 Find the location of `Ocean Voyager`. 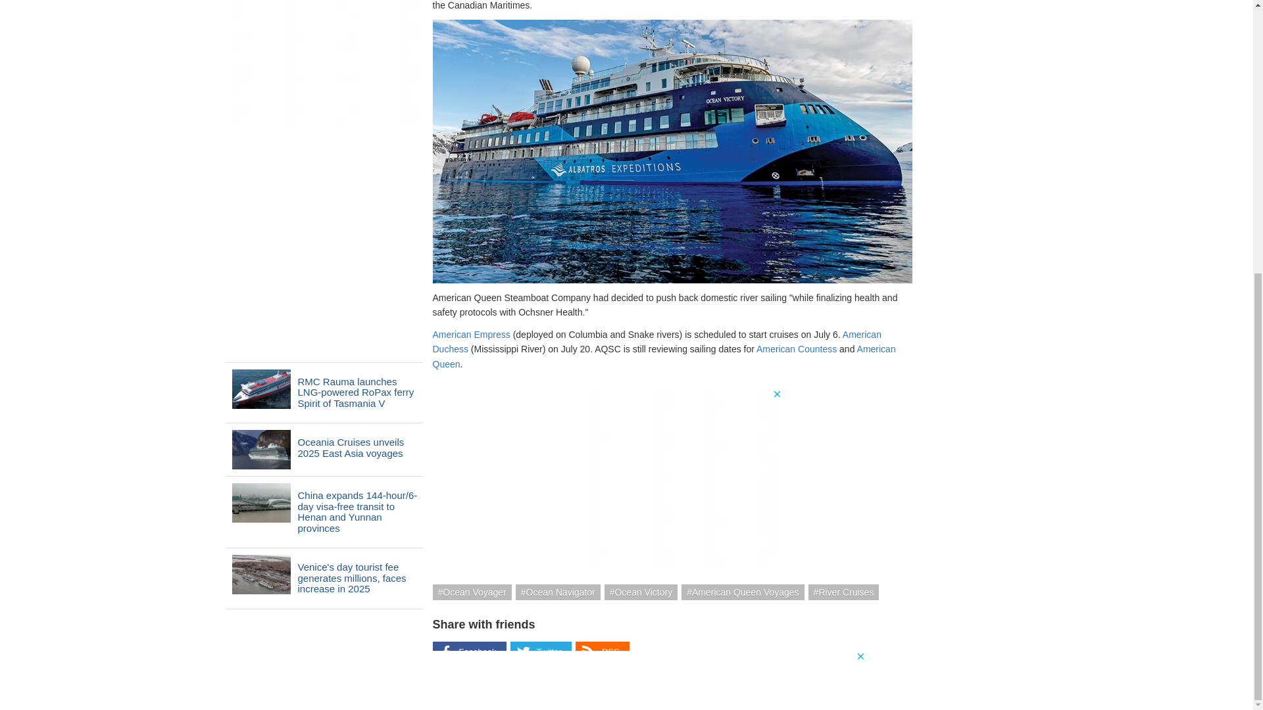

Ocean Voyager is located at coordinates (472, 592).